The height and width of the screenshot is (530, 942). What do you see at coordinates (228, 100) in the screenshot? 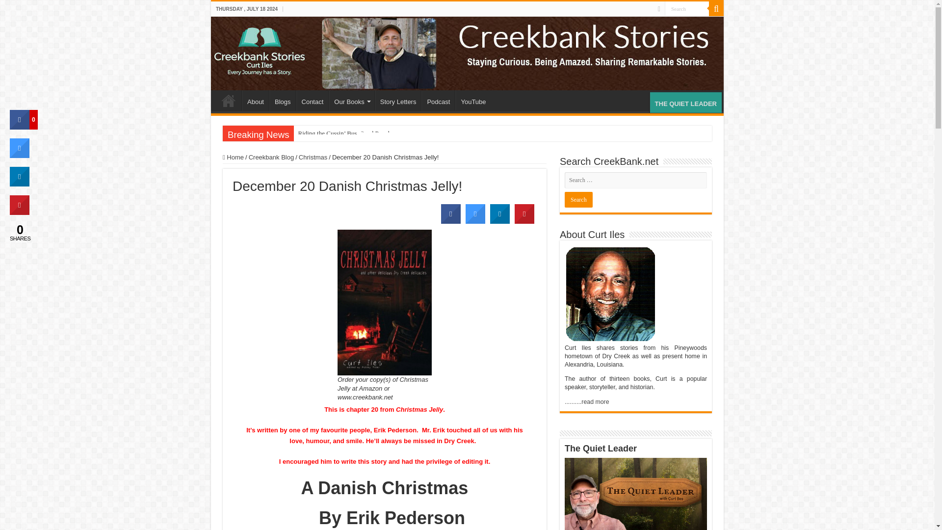
I see `Home` at bounding box center [228, 100].